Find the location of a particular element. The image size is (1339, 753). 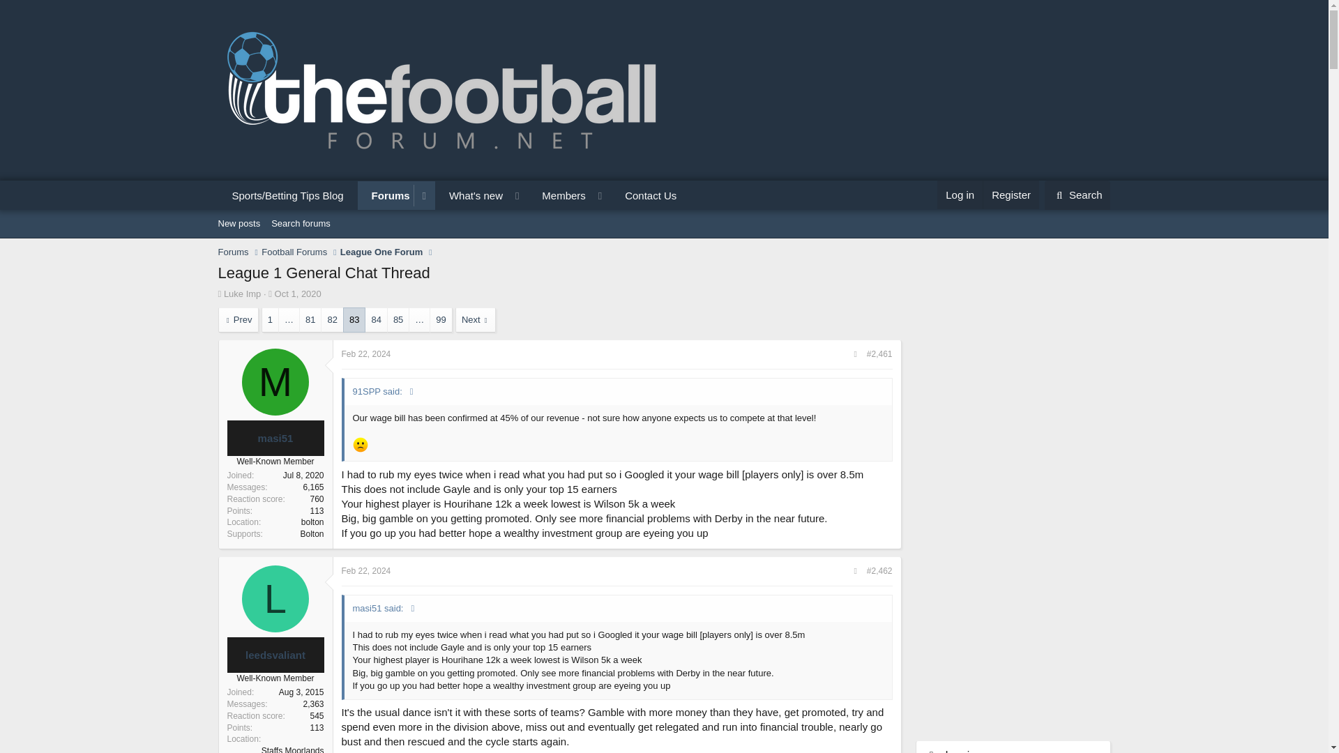

New posts is located at coordinates (239, 223).